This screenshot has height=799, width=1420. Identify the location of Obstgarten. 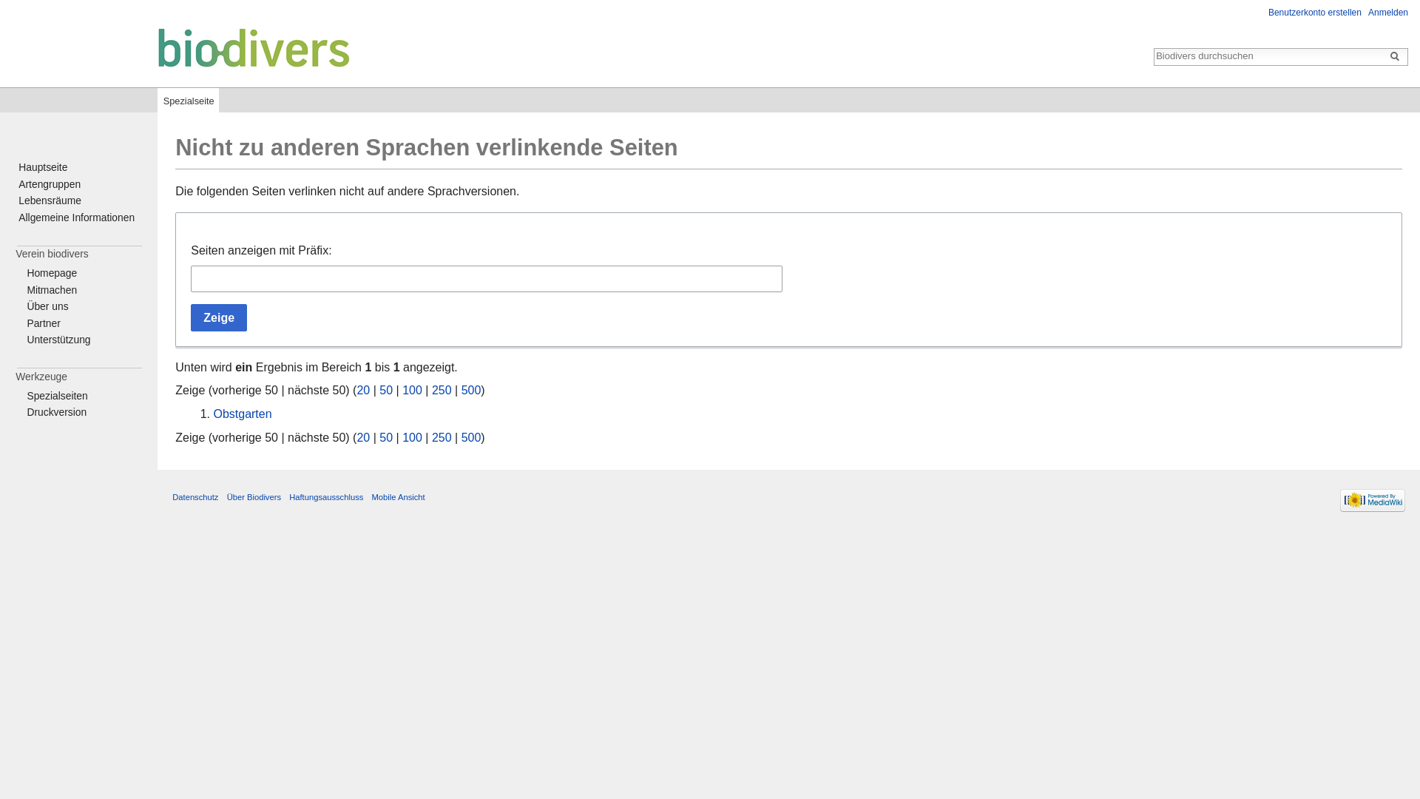
(243, 414).